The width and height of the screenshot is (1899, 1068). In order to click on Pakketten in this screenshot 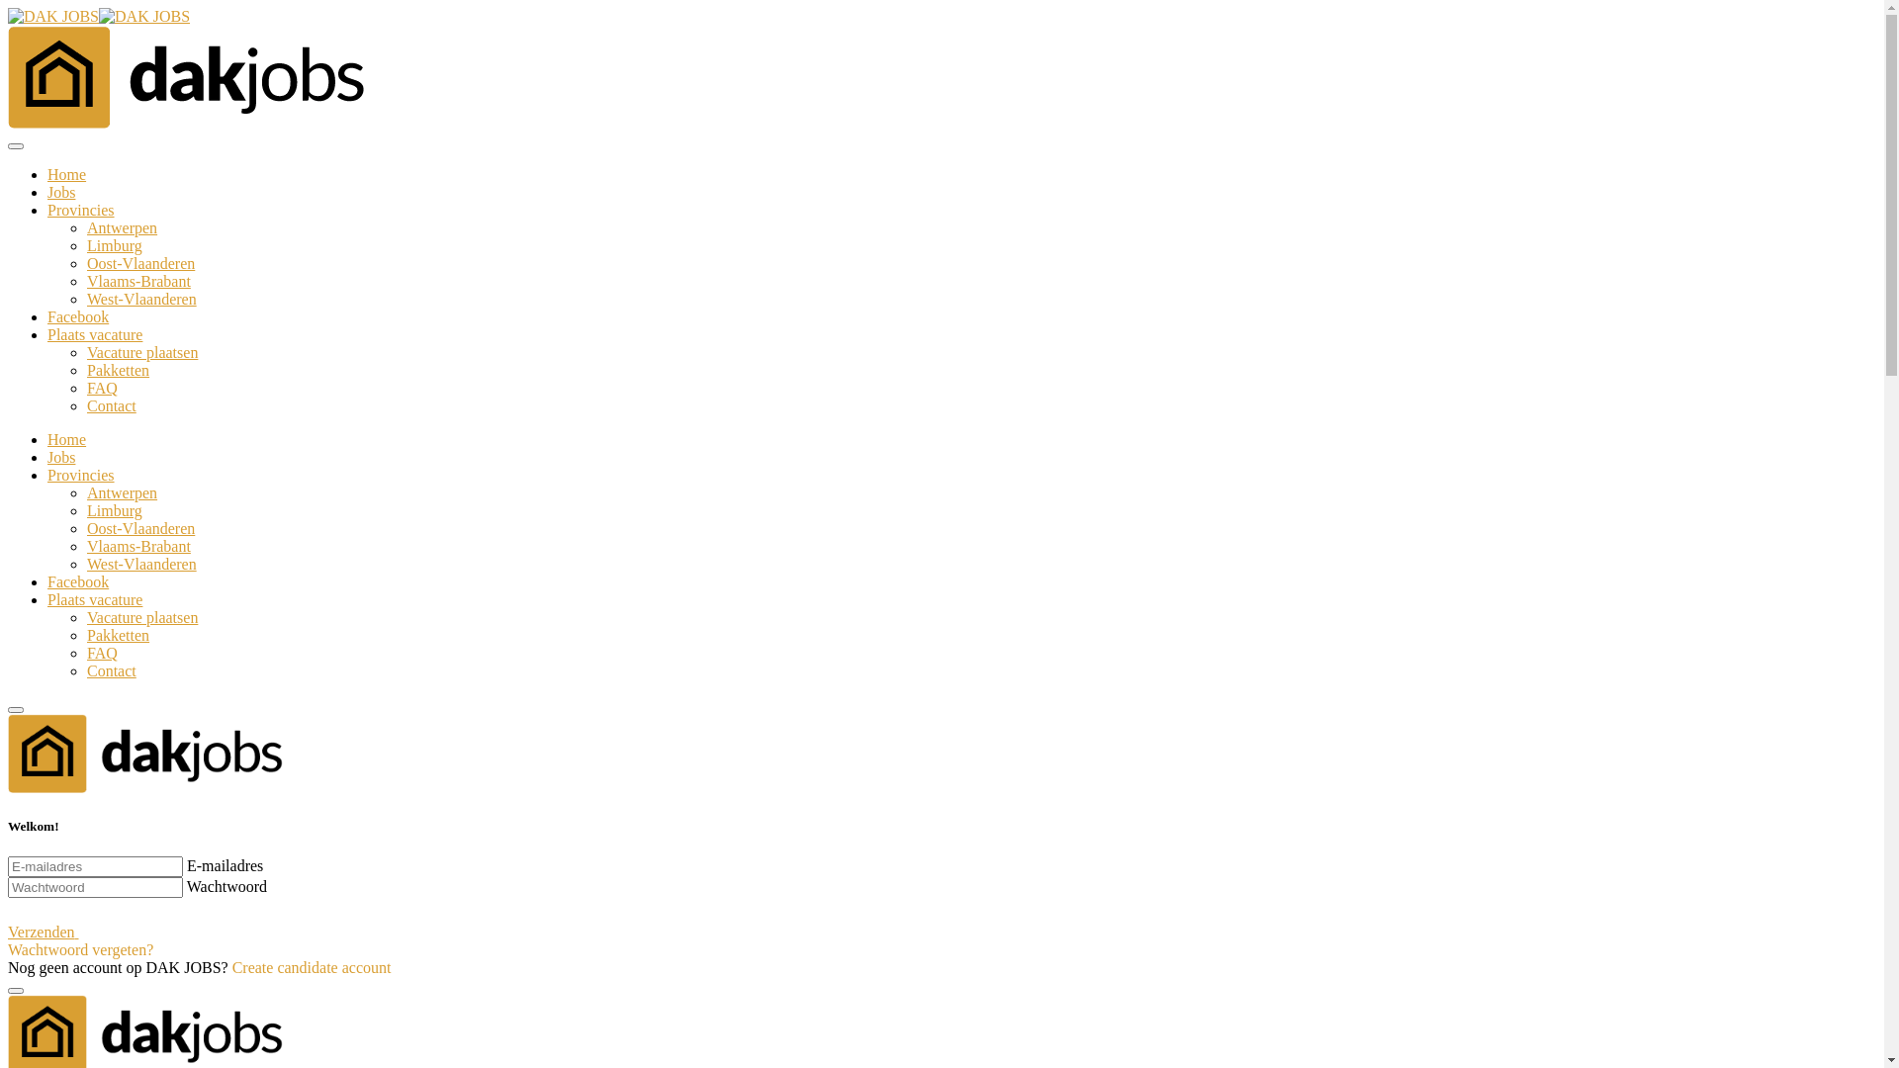, I will do `click(119, 635)`.